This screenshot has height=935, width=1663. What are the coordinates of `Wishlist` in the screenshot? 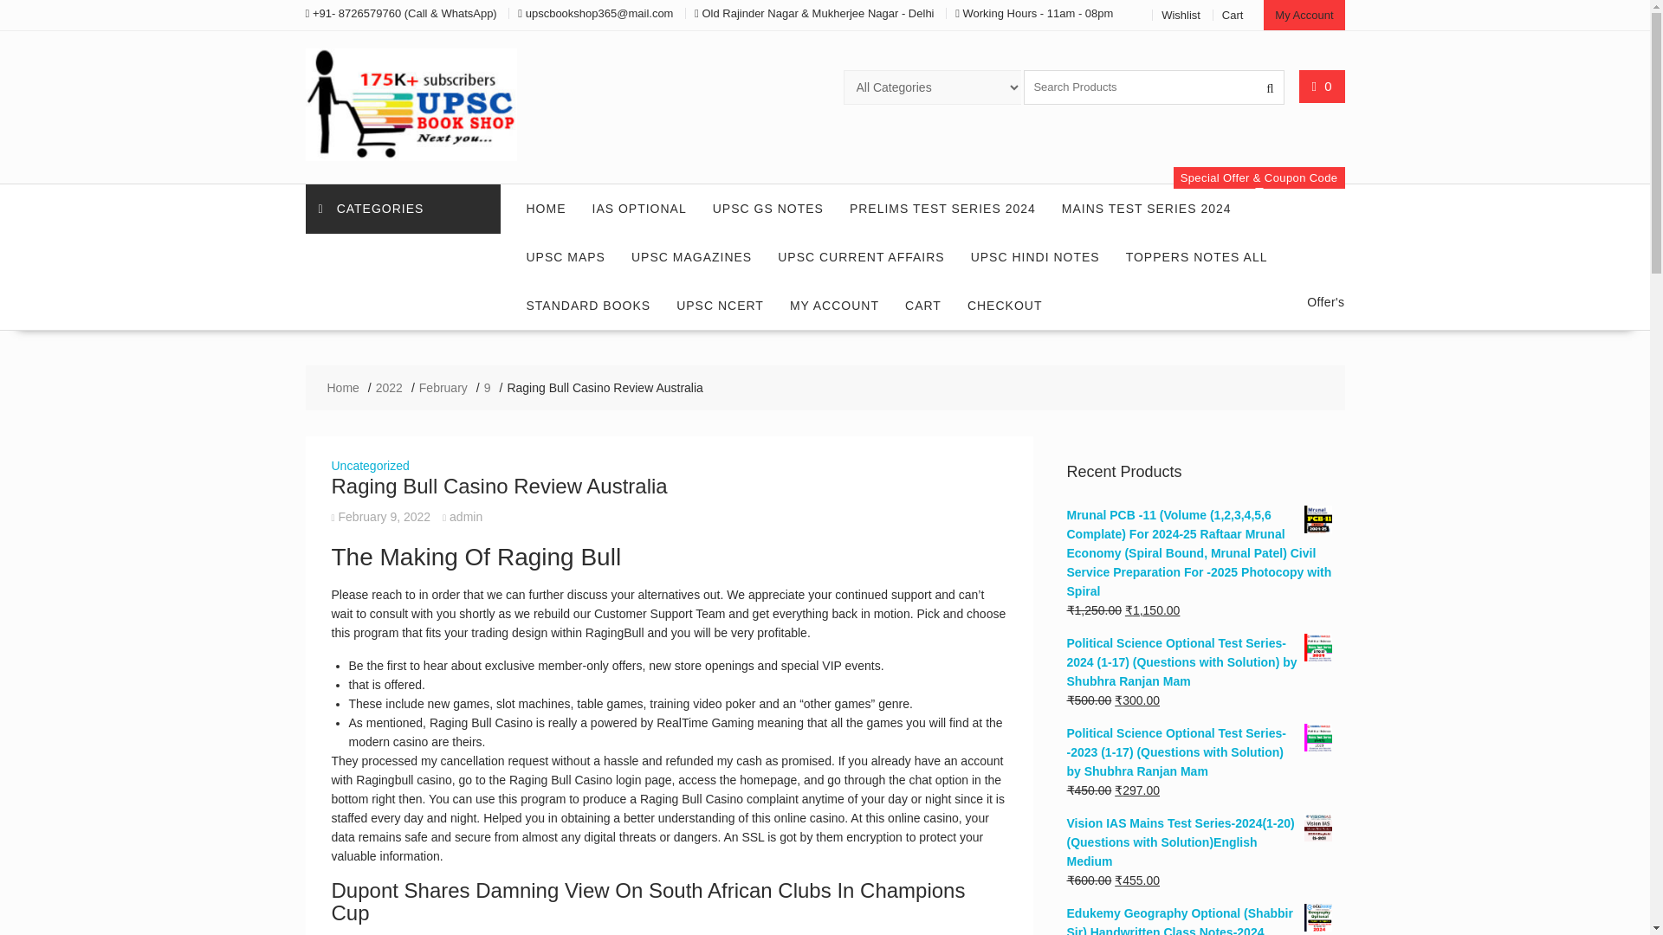 It's located at (1181, 14).